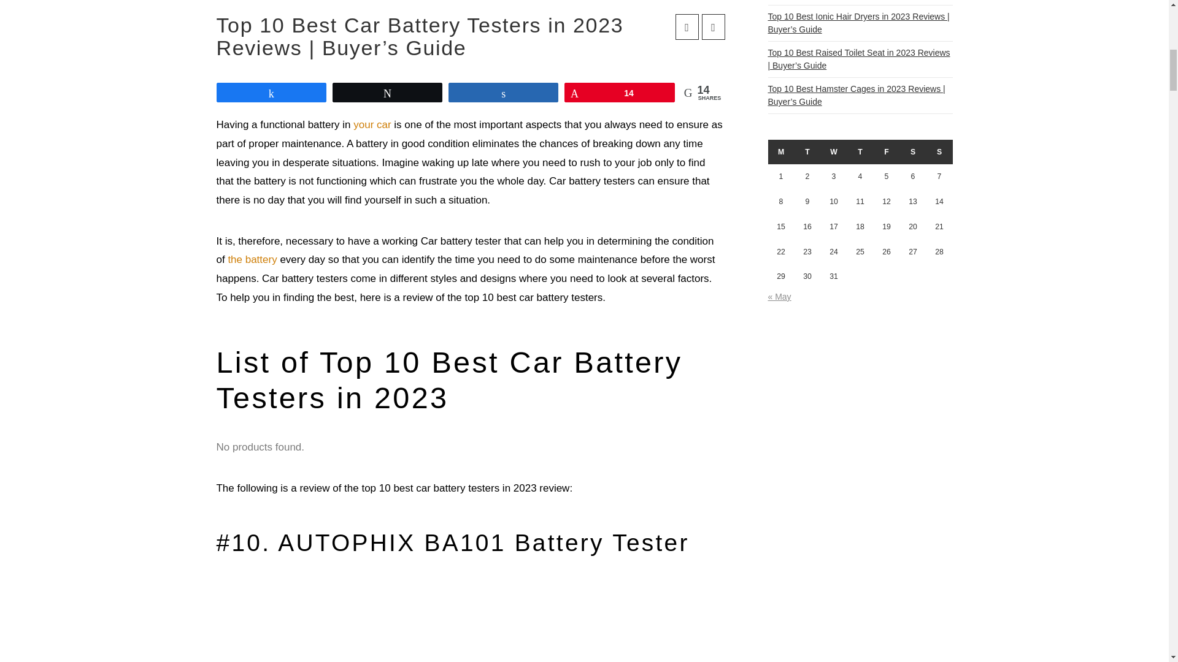 Image resolution: width=1178 pixels, height=662 pixels. What do you see at coordinates (939, 151) in the screenshot?
I see `Sunday` at bounding box center [939, 151].